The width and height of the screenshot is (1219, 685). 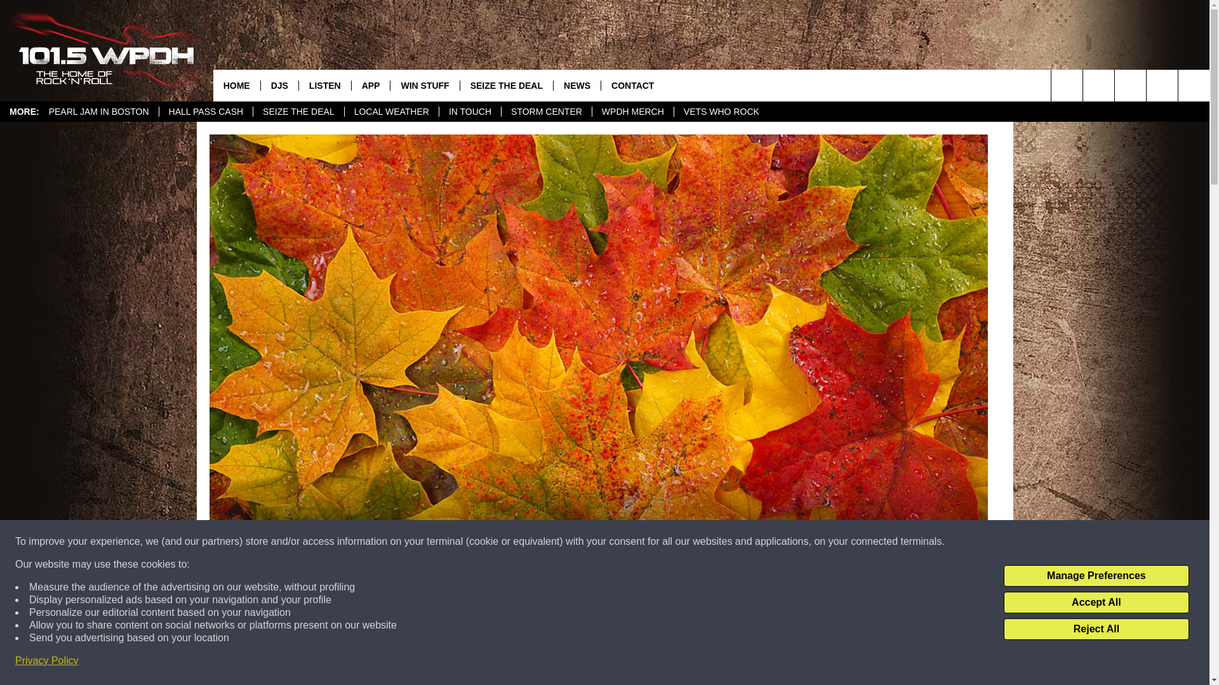 What do you see at coordinates (632, 112) in the screenshot?
I see `WPDH MERCH` at bounding box center [632, 112].